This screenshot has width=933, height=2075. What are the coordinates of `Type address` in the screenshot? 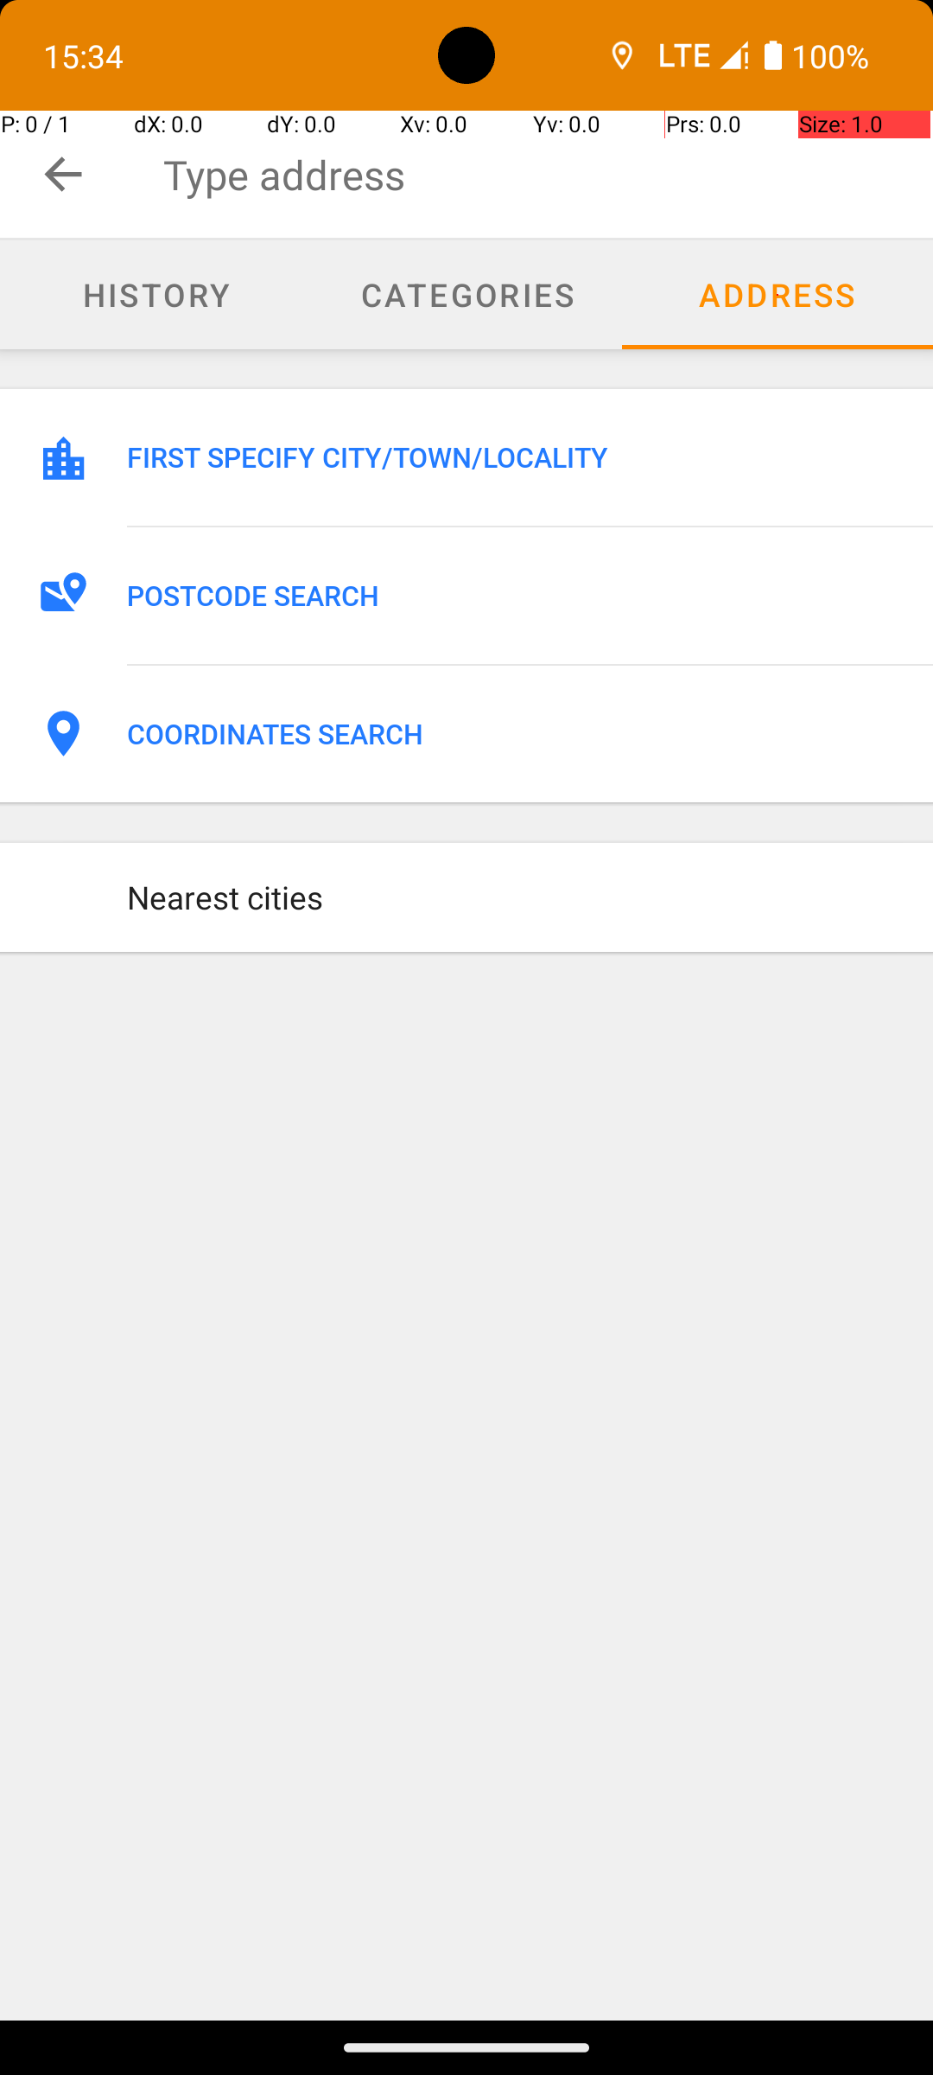 It's located at (548, 175).